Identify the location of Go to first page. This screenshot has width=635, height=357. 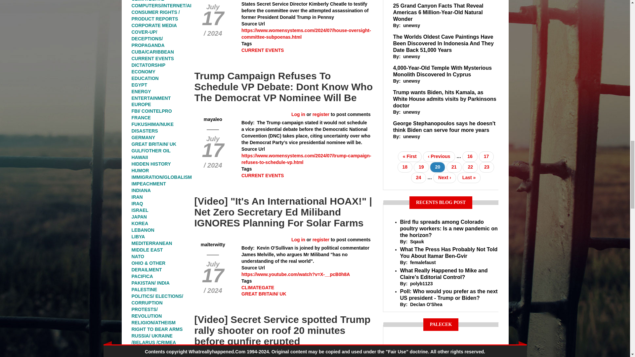
(409, 157).